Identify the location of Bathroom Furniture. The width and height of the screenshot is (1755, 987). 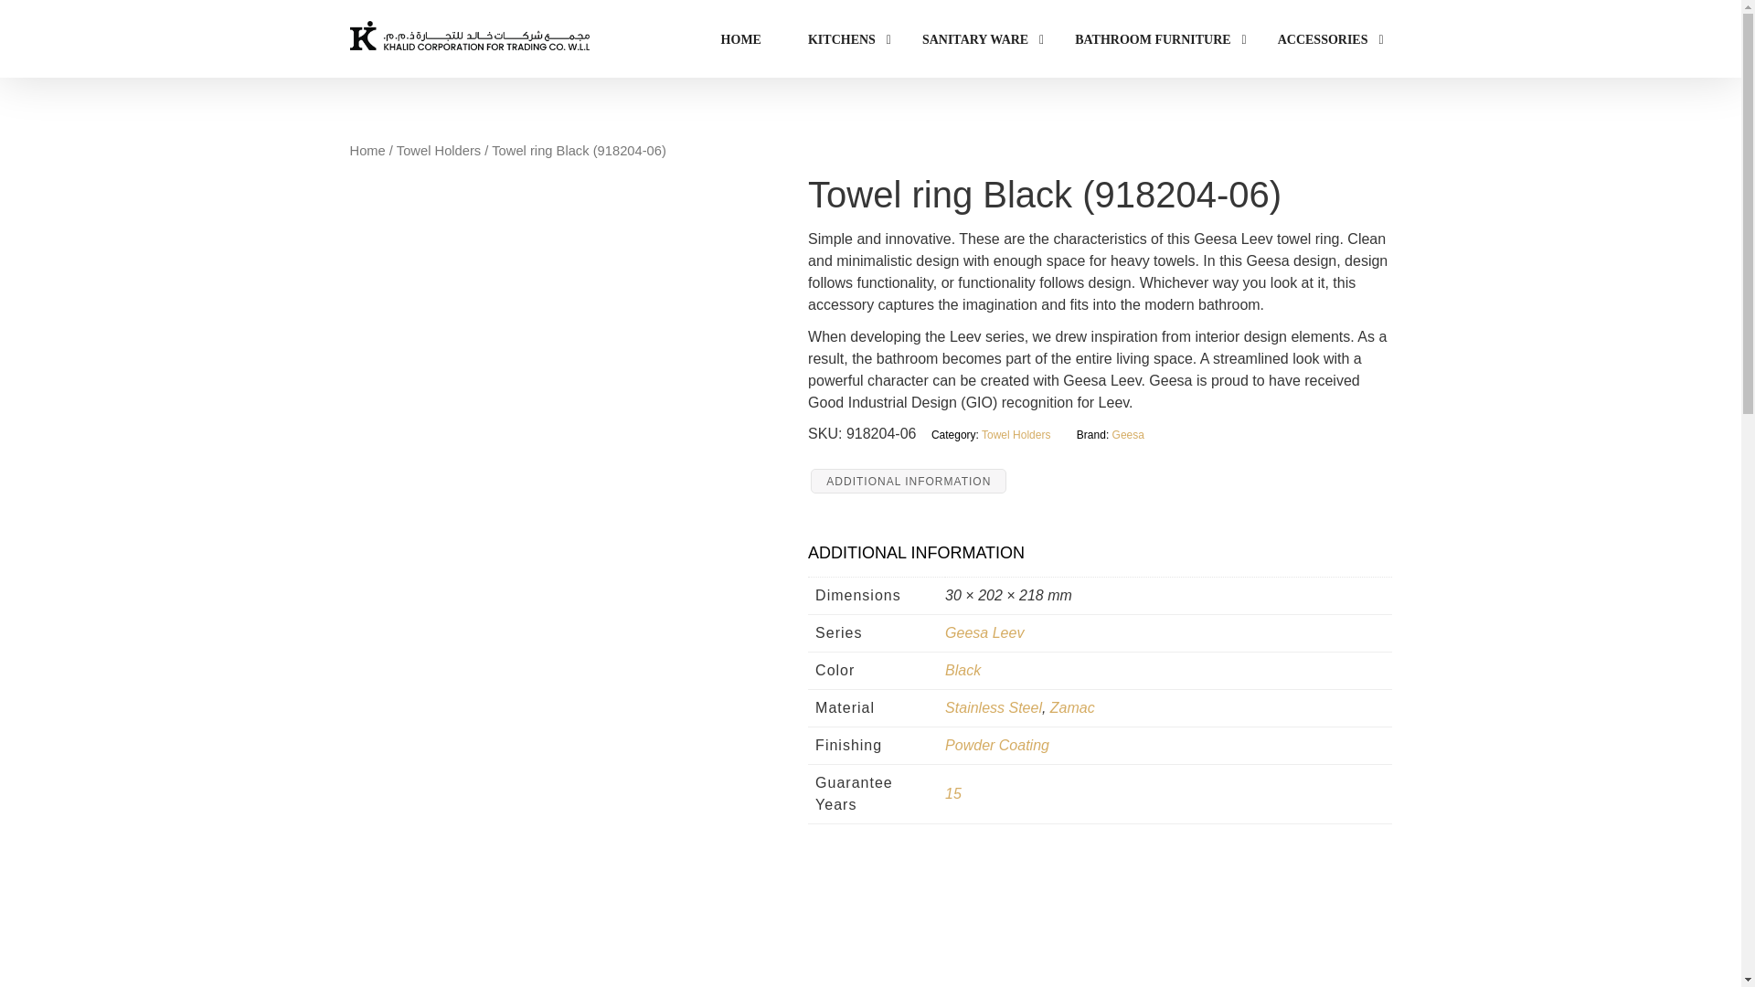
(1152, 40).